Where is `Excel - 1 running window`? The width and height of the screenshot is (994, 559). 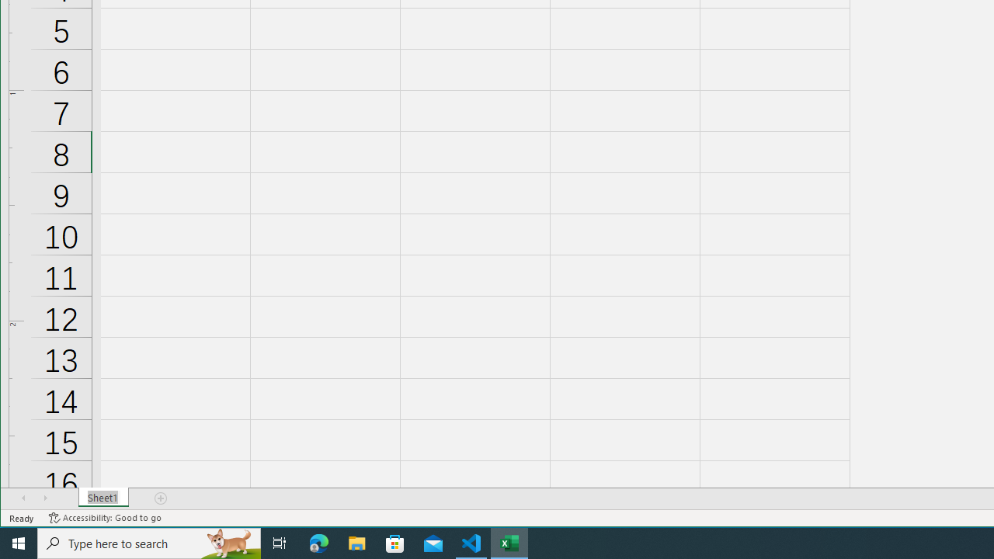
Excel - 1 running window is located at coordinates (509, 543).